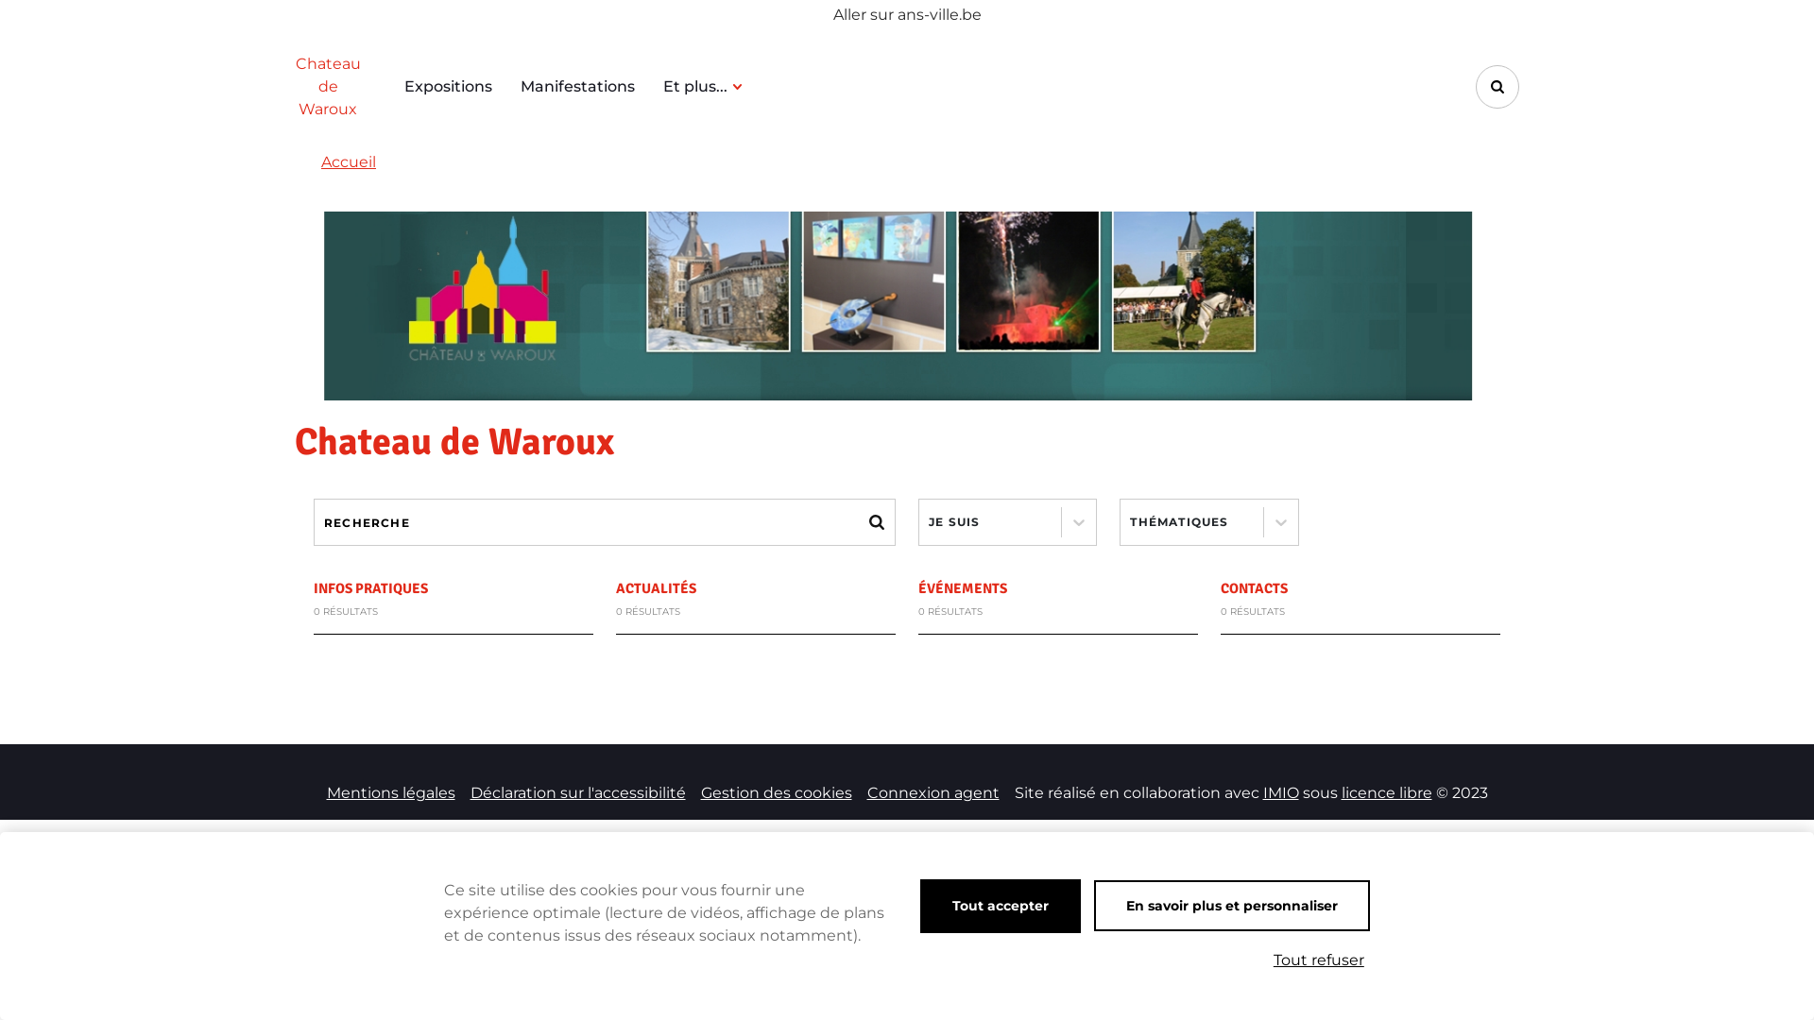 The image size is (1814, 1020). Describe the element at coordinates (1319, 960) in the screenshot. I see `Tout refuser` at that location.